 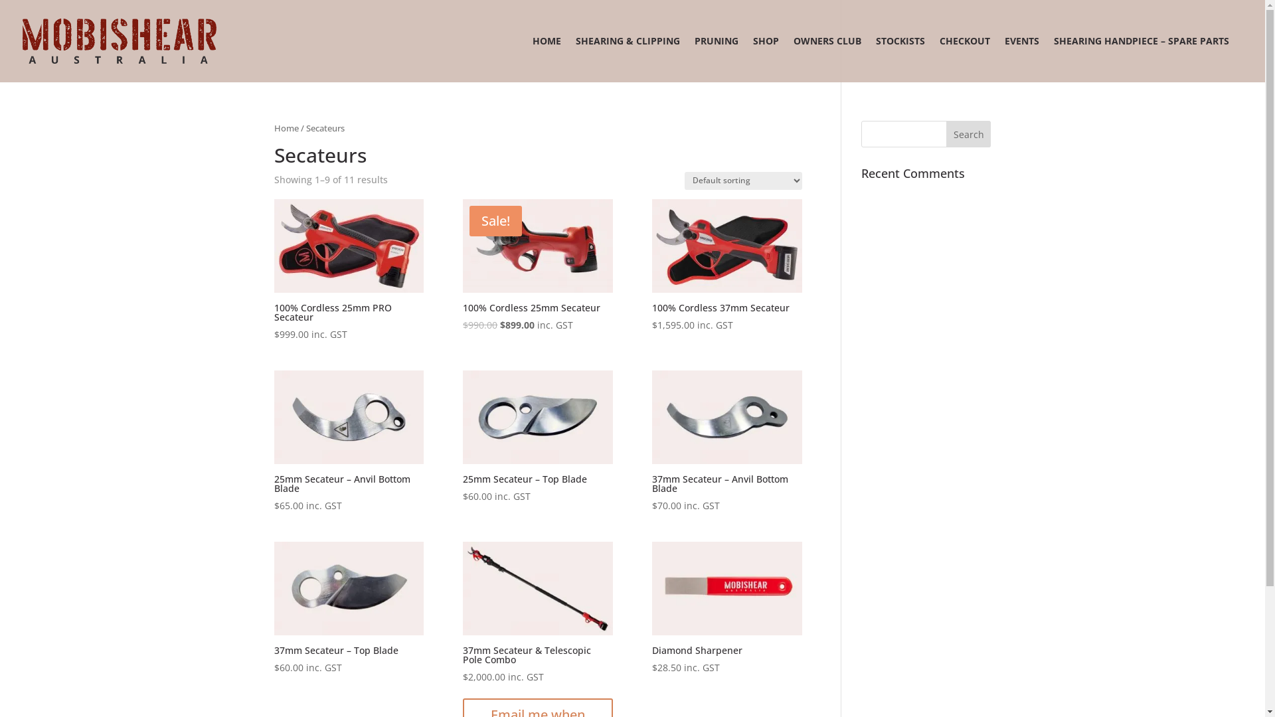 What do you see at coordinates (1022, 60) in the screenshot?
I see `EVENTS` at bounding box center [1022, 60].